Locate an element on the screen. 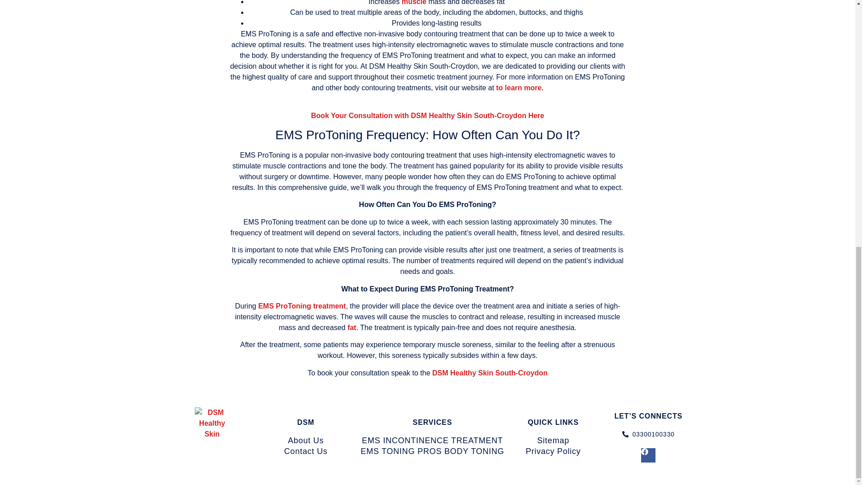 The width and height of the screenshot is (862, 485). EMS ProToning treatment is located at coordinates (302, 306).